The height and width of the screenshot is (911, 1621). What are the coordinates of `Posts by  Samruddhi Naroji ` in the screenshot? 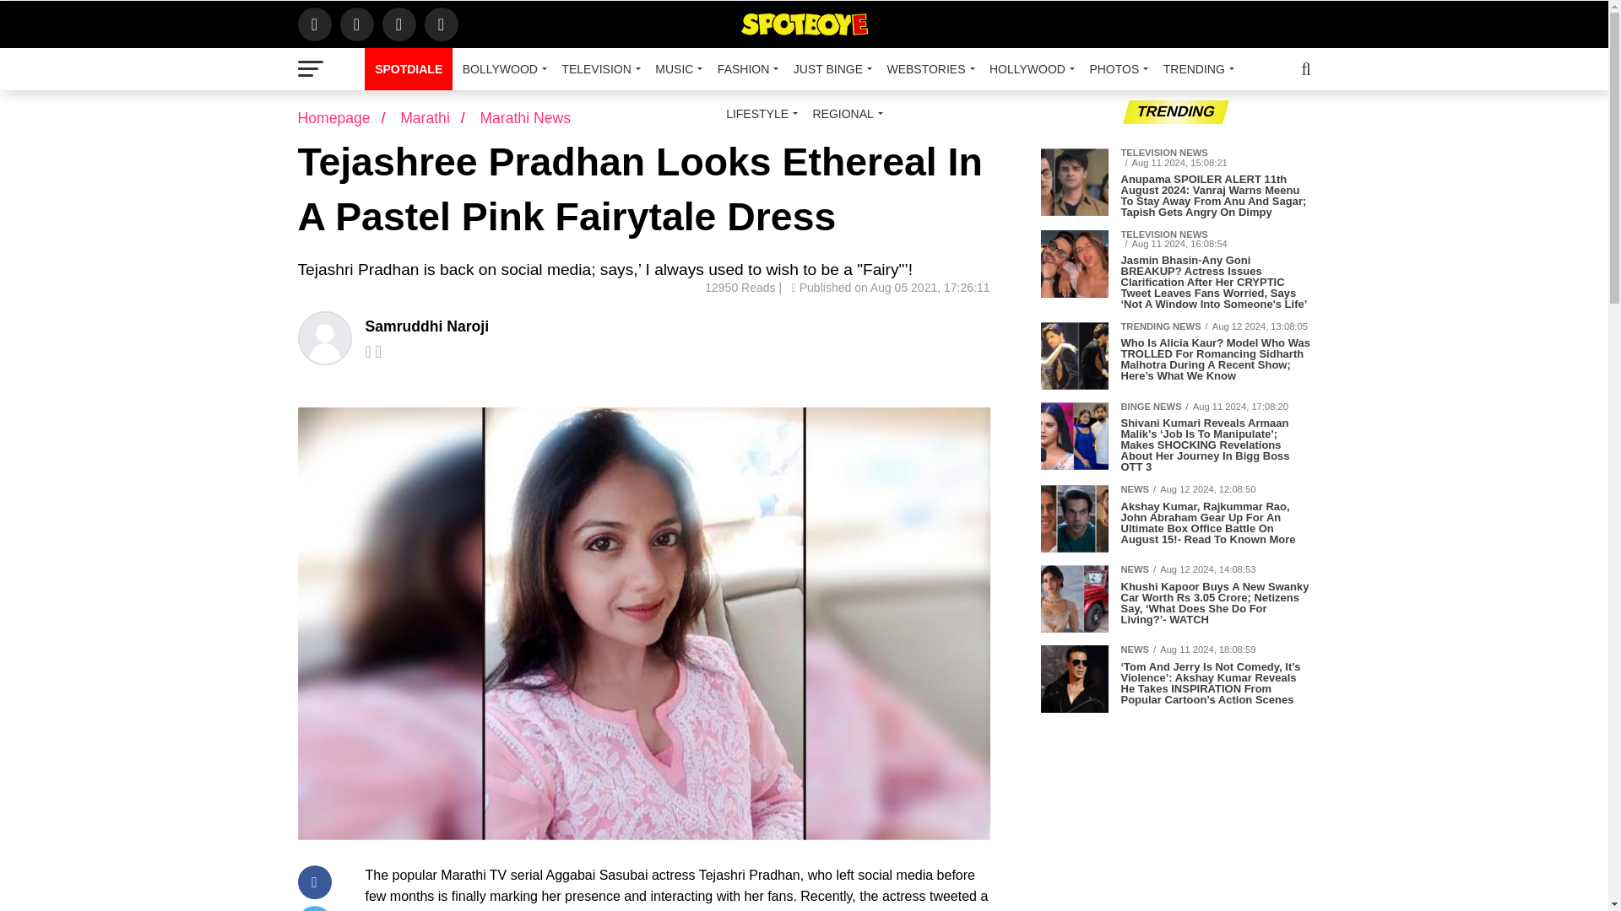 It's located at (427, 326).